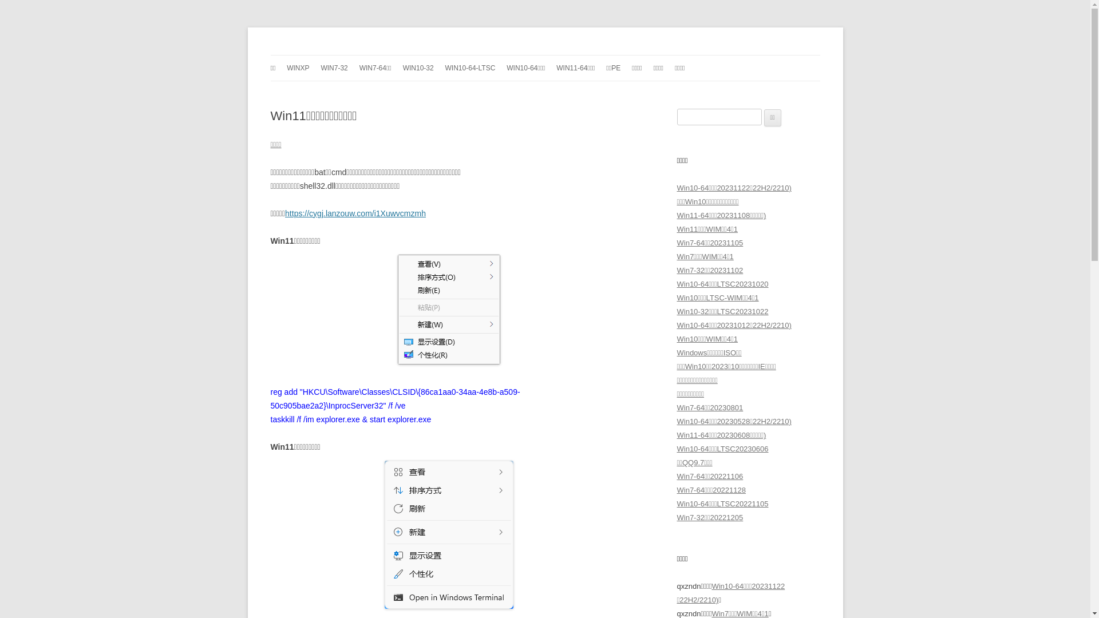 The height and width of the screenshot is (618, 1099). Describe the element at coordinates (334, 68) in the screenshot. I see `WIN7-32` at that location.